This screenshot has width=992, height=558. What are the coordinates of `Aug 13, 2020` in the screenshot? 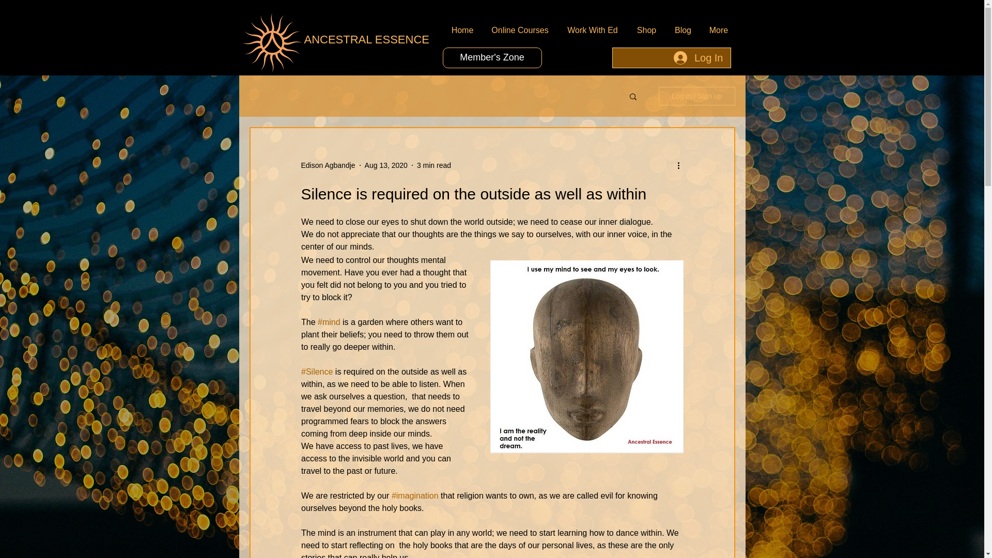 It's located at (386, 165).